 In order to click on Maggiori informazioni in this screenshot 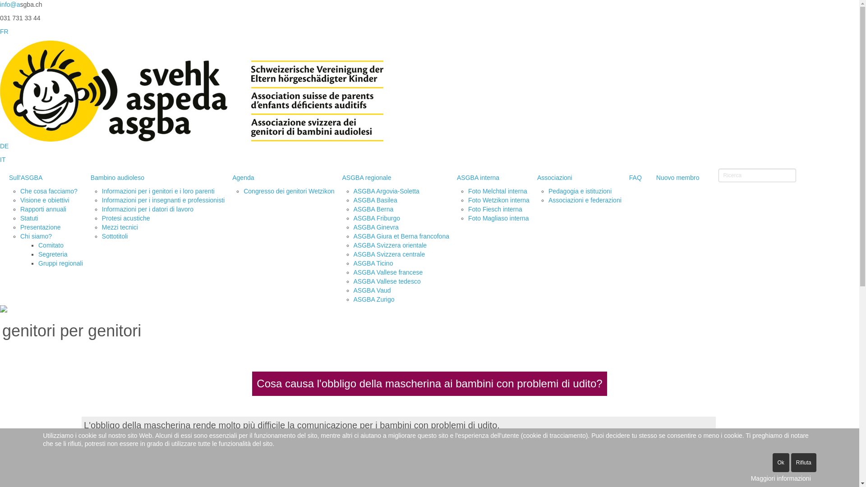, I will do `click(781, 478)`.